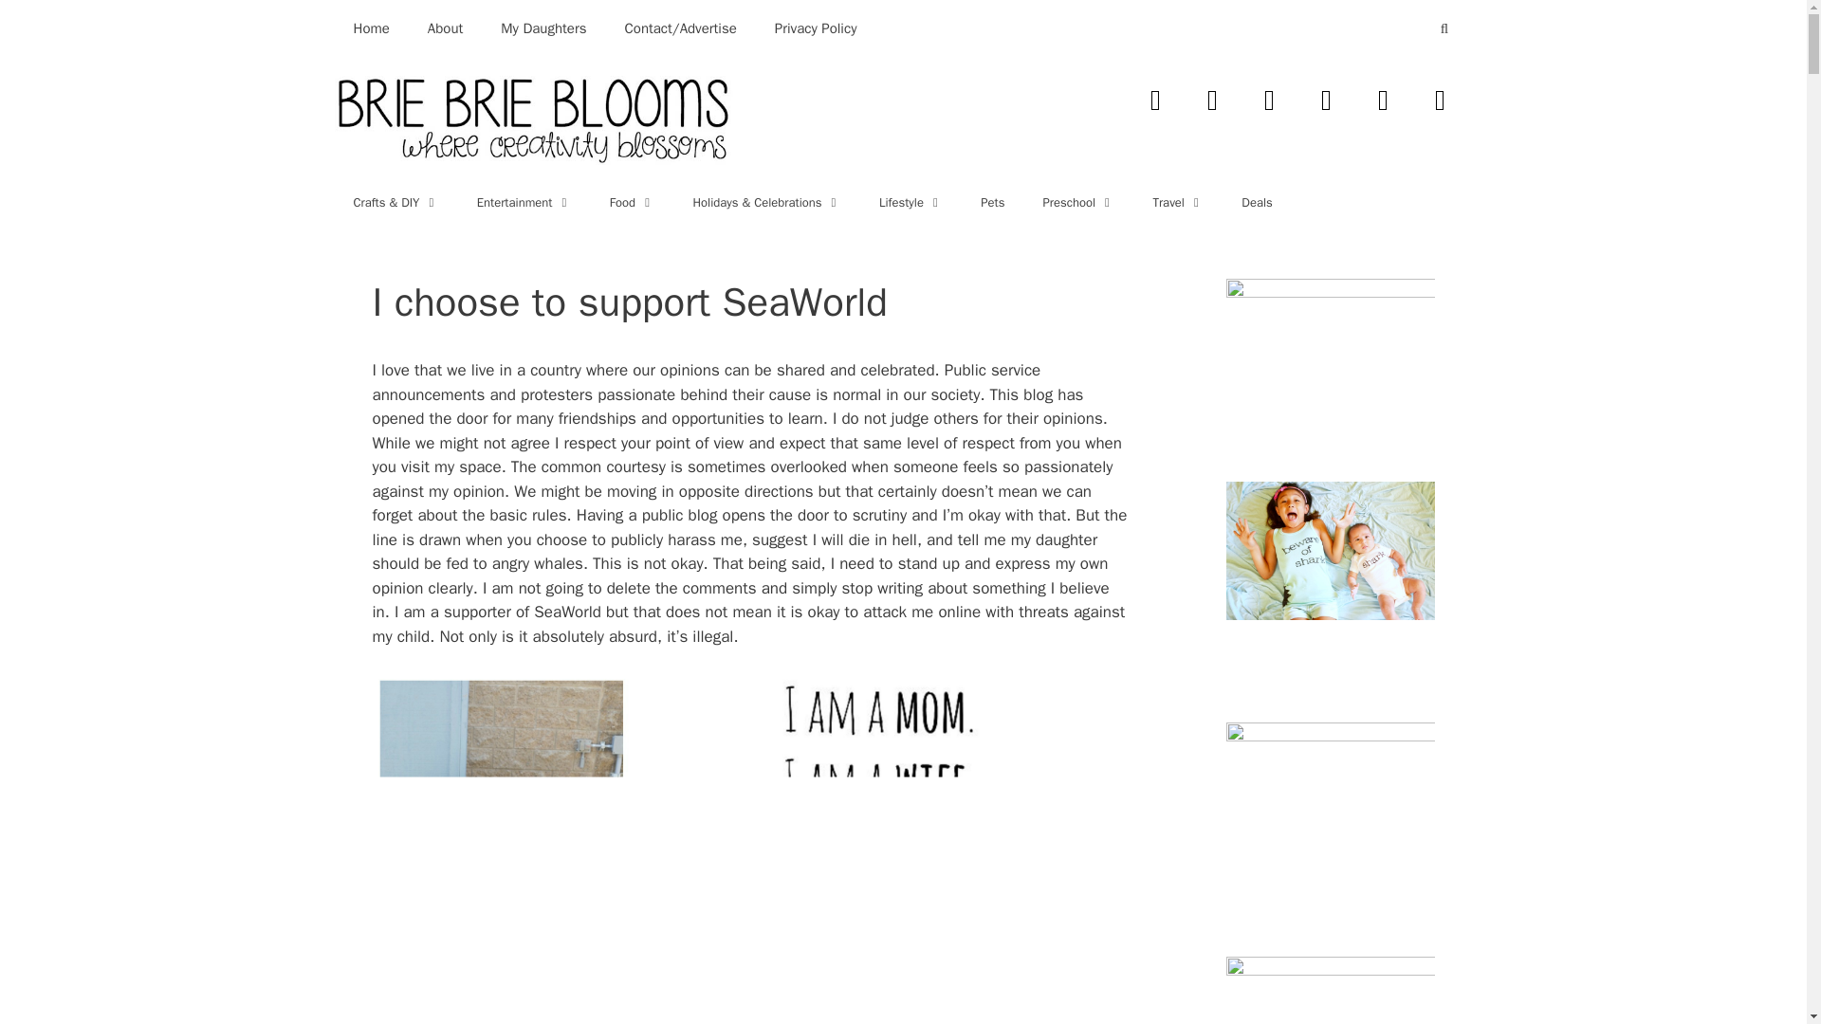  Describe the element at coordinates (445, 28) in the screenshot. I see `About` at that location.